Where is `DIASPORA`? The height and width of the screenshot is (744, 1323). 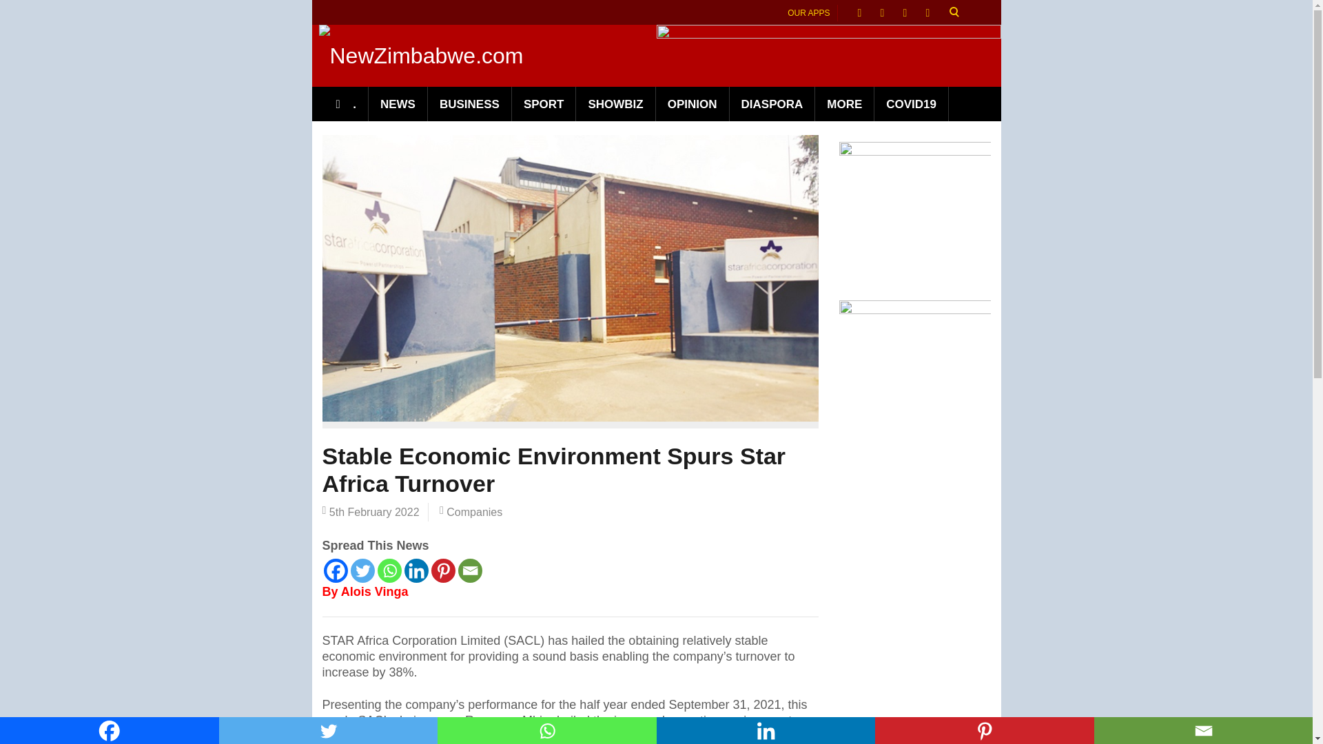 DIASPORA is located at coordinates (773, 104).